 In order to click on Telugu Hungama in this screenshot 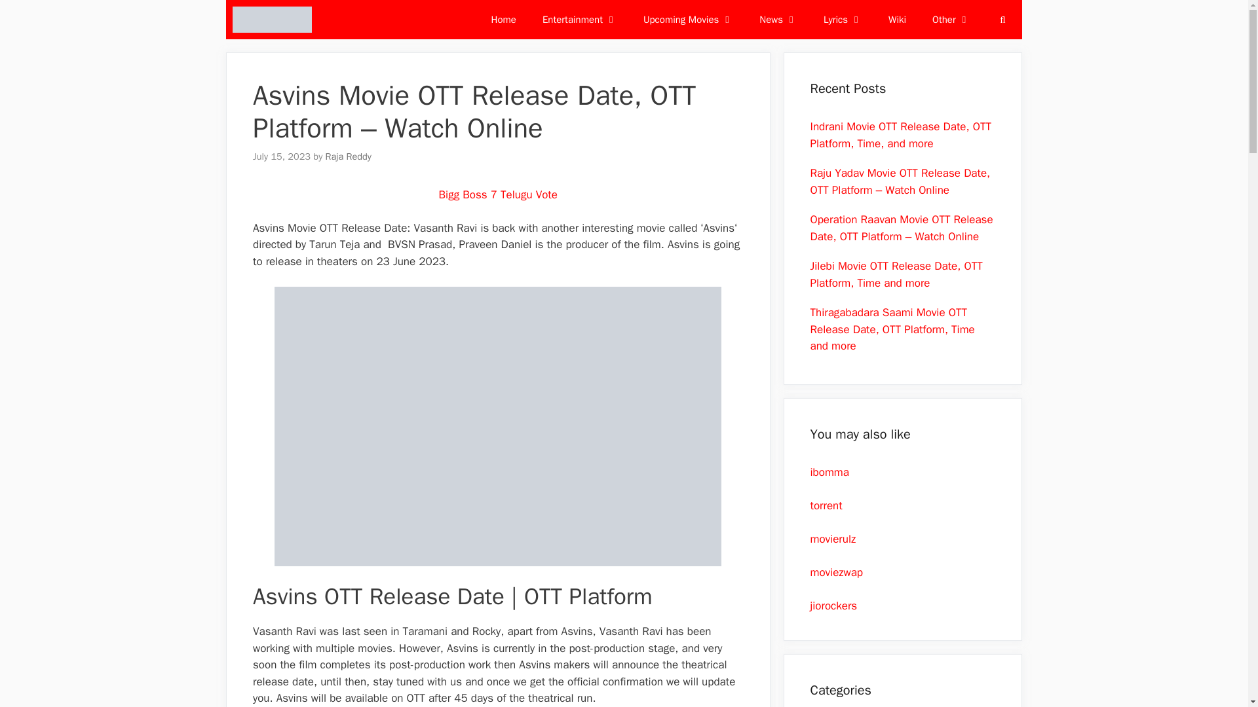, I will do `click(273, 20)`.